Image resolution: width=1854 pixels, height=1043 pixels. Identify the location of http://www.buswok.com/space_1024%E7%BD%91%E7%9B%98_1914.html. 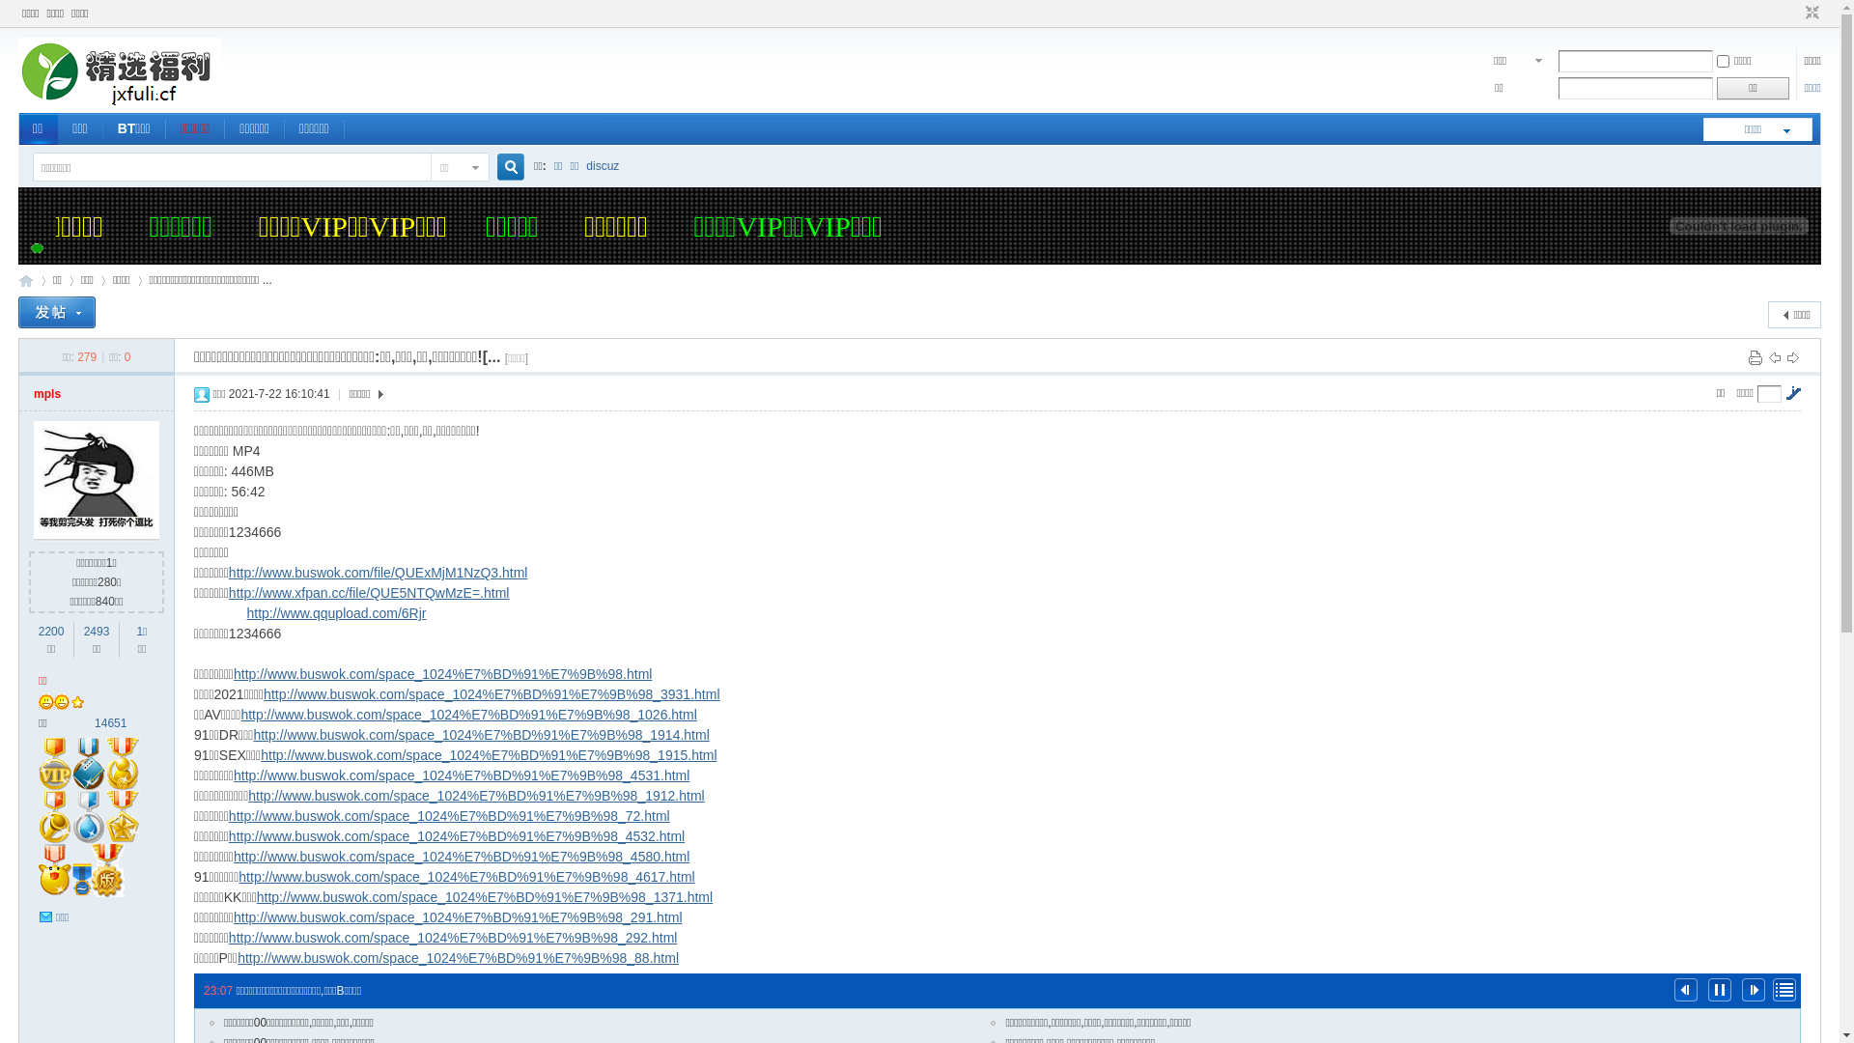
(481, 735).